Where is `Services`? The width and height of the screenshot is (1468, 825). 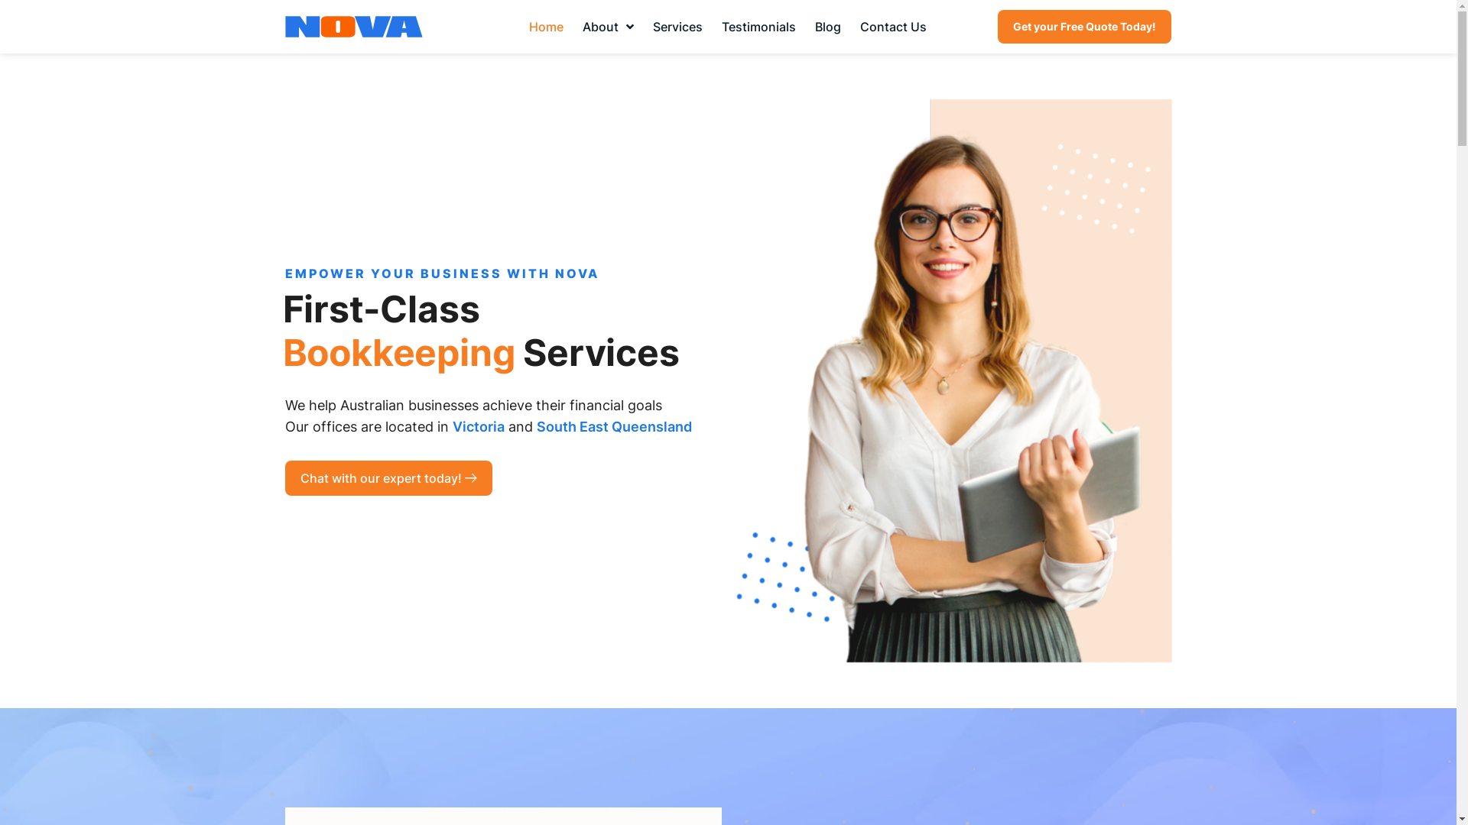
Services is located at coordinates (677, 27).